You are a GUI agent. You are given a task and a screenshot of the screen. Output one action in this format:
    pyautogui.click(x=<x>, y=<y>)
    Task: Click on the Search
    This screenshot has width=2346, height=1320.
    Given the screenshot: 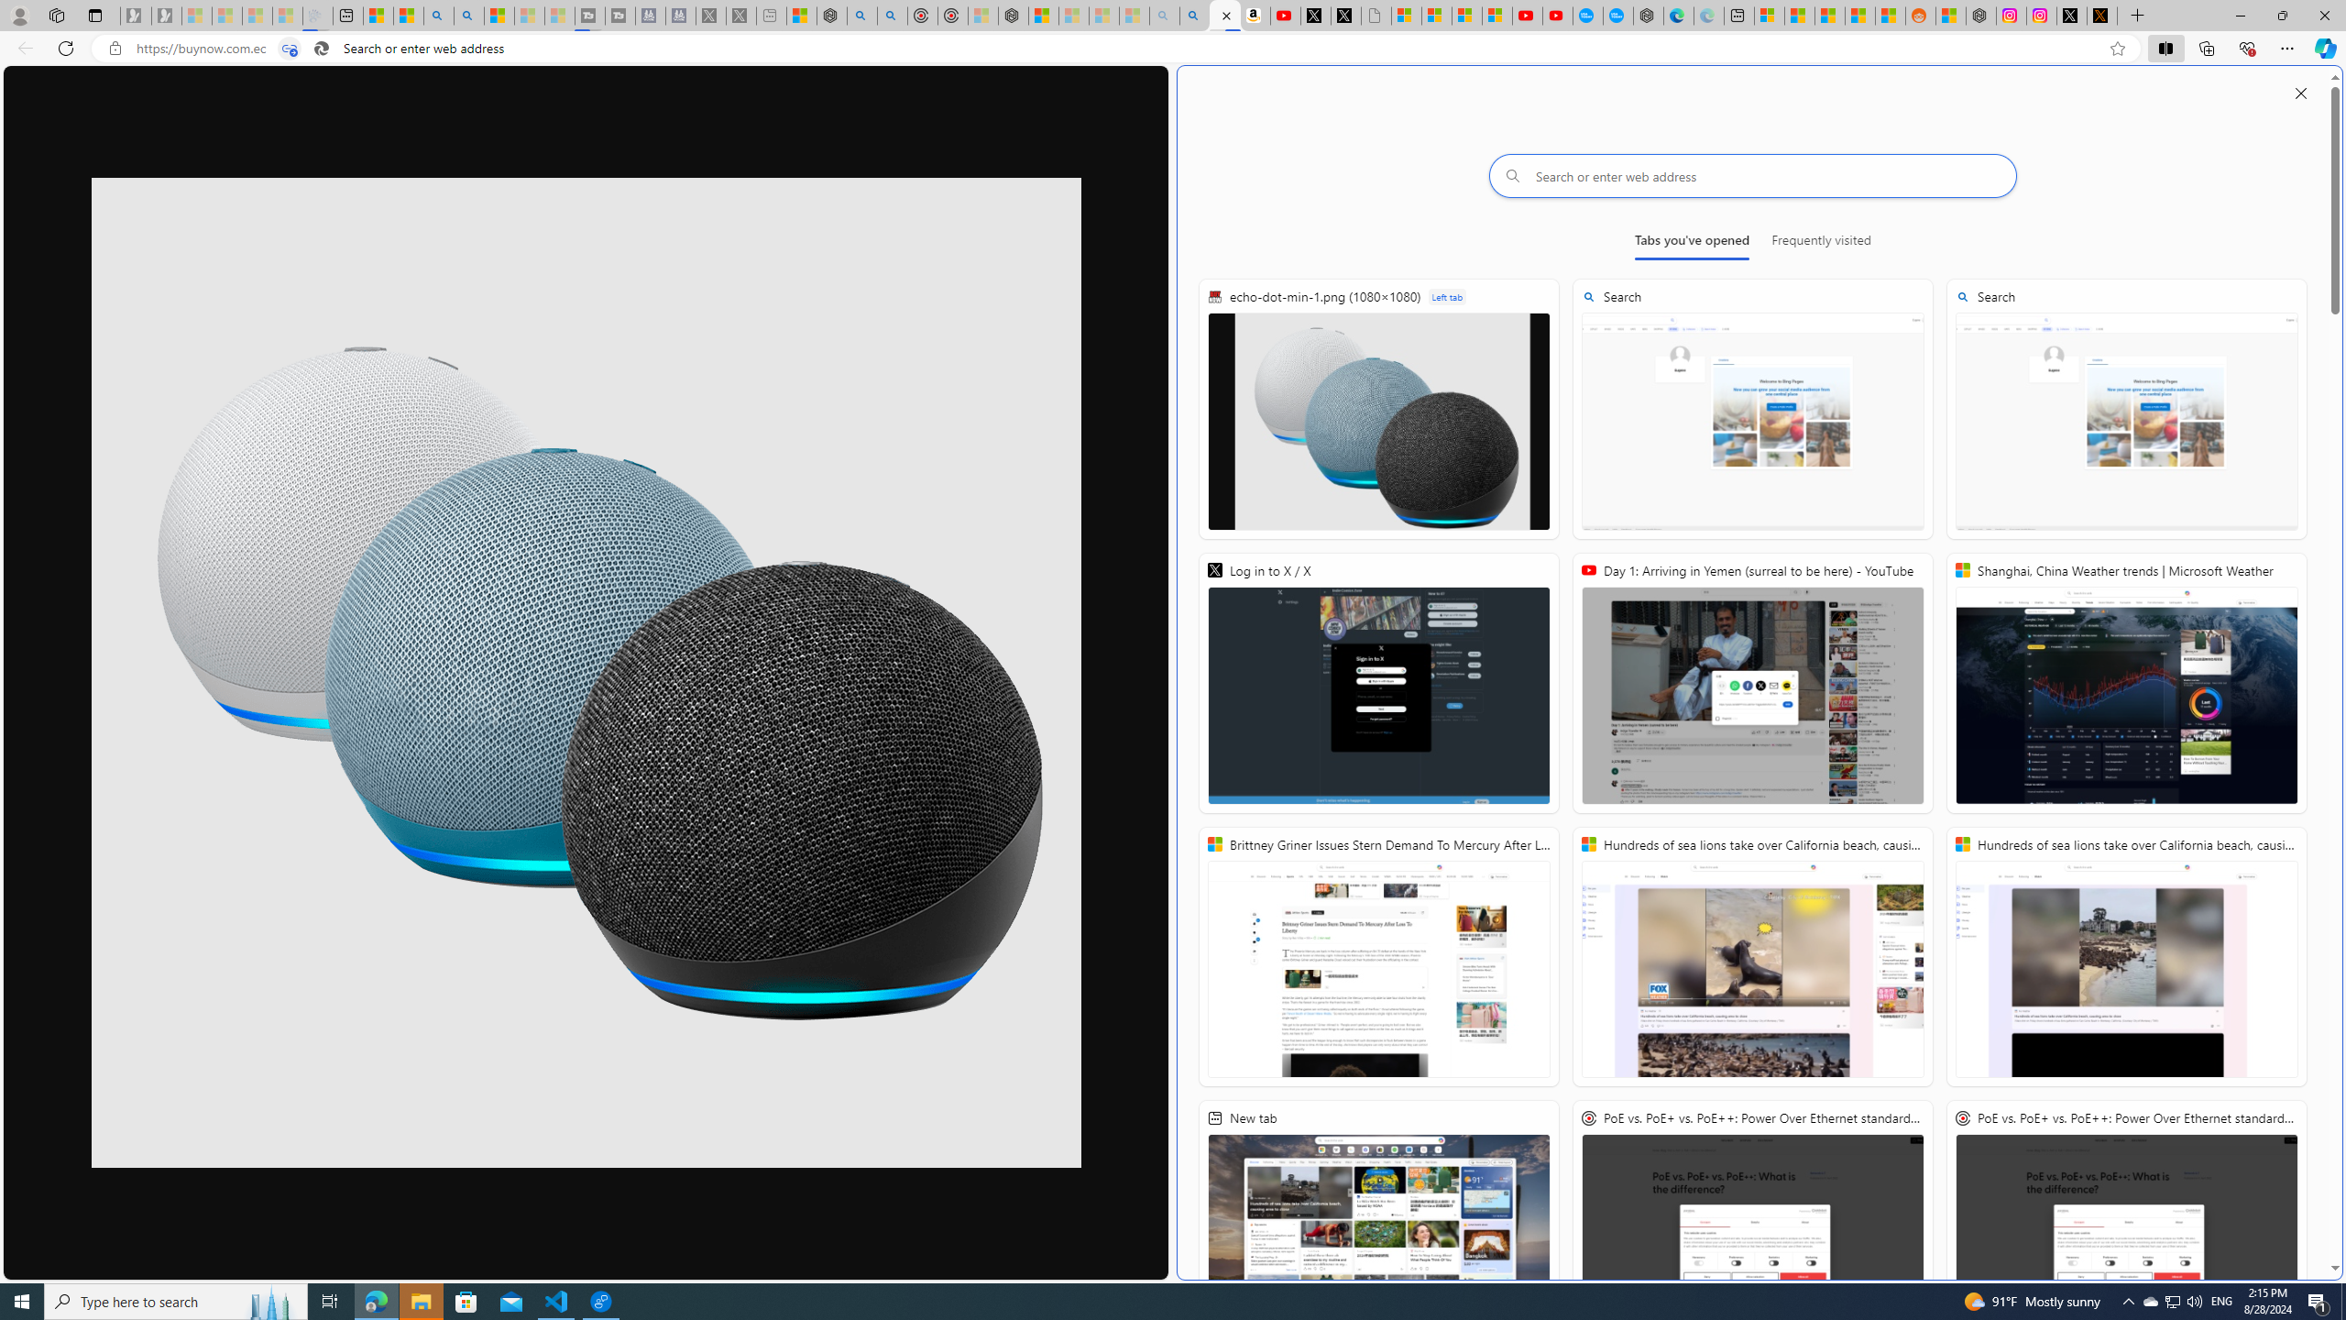 What is the action you would take?
    pyautogui.click(x=469, y=16)
    